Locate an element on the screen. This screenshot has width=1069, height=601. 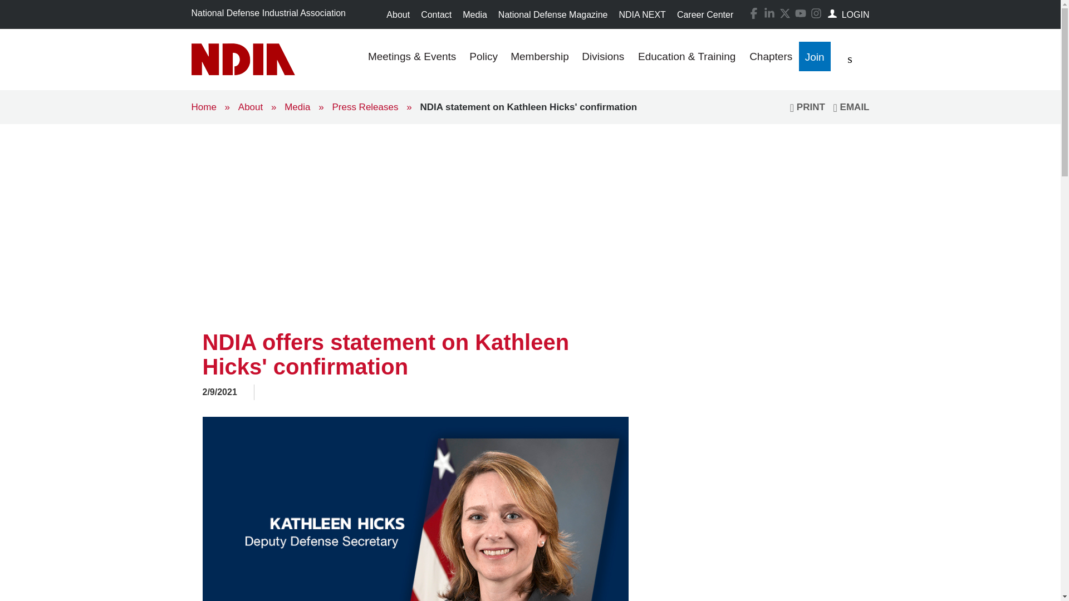
Facebook is located at coordinates (752, 12).